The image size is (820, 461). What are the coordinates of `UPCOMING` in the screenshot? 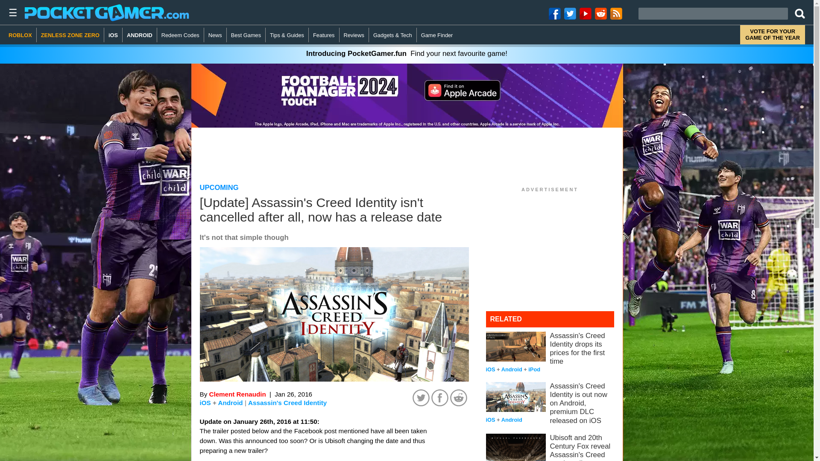 It's located at (219, 187).